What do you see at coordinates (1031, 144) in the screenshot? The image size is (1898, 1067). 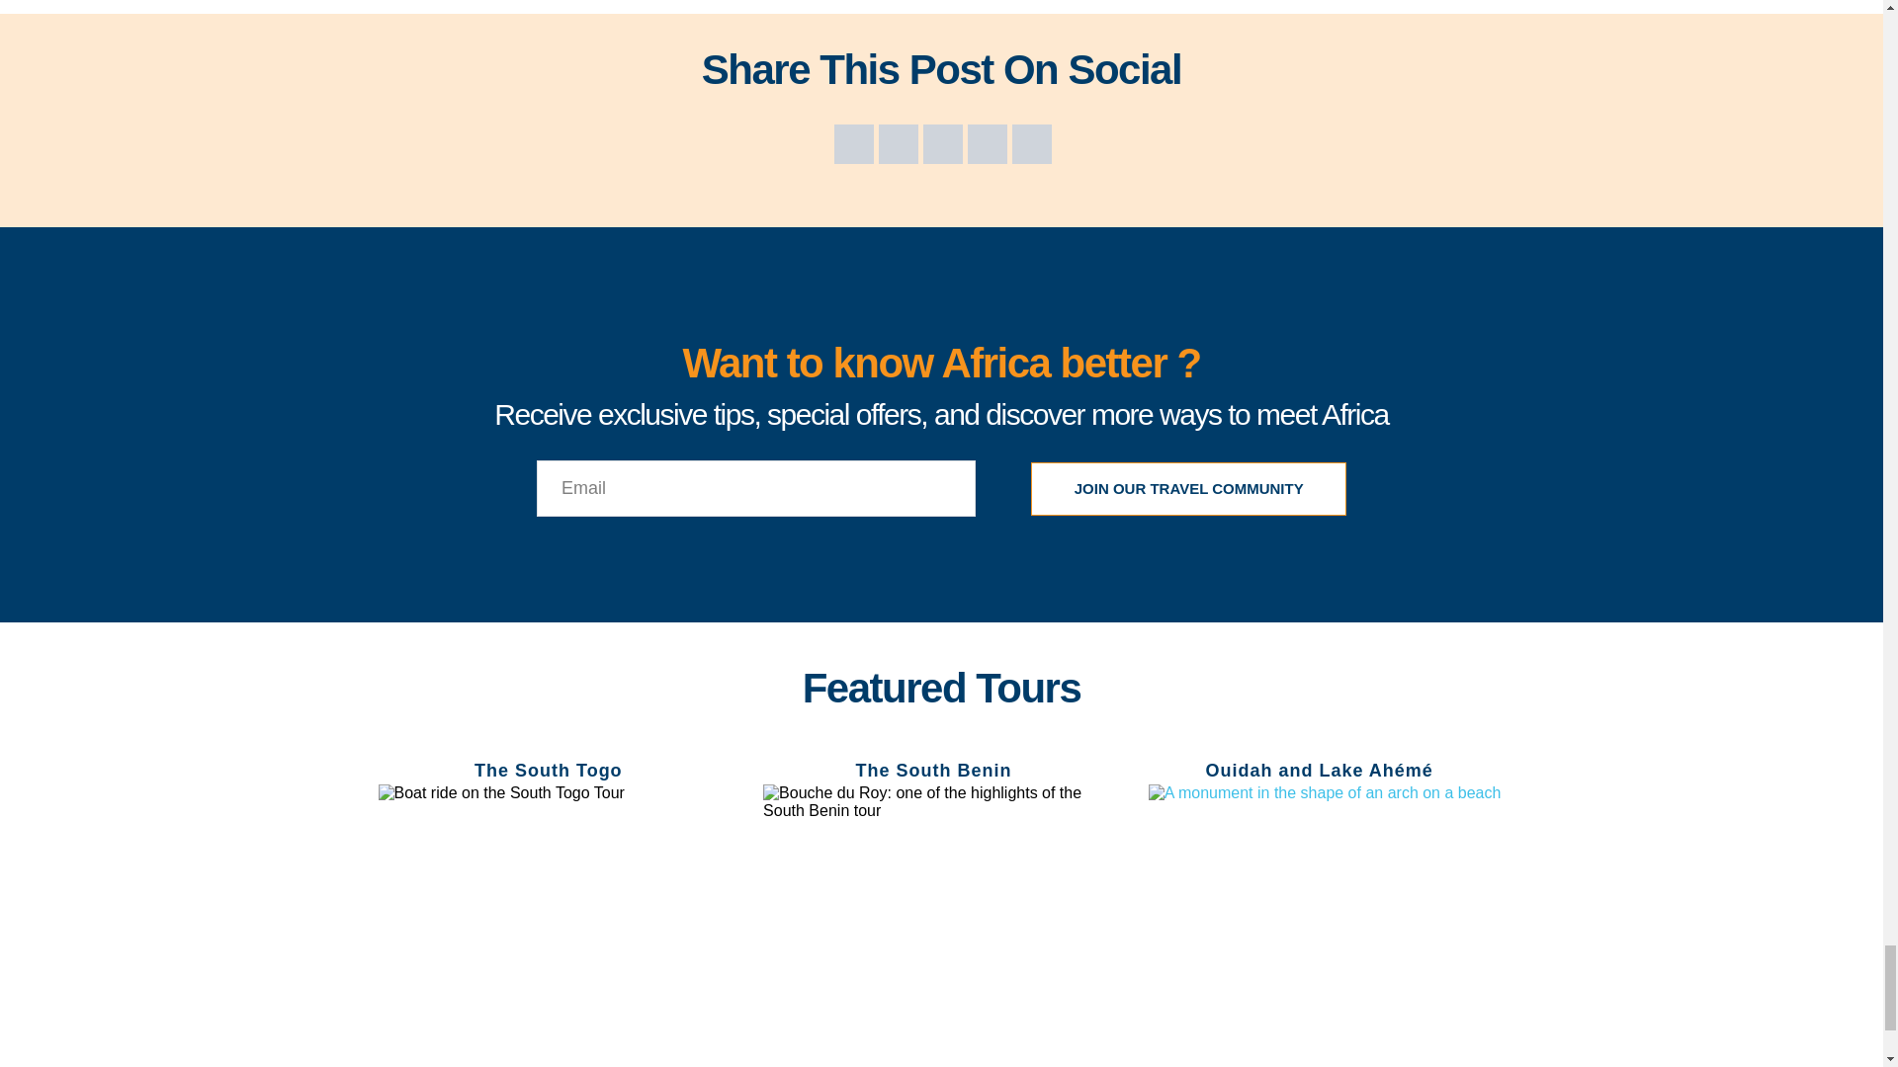 I see `WhatsApp` at bounding box center [1031, 144].